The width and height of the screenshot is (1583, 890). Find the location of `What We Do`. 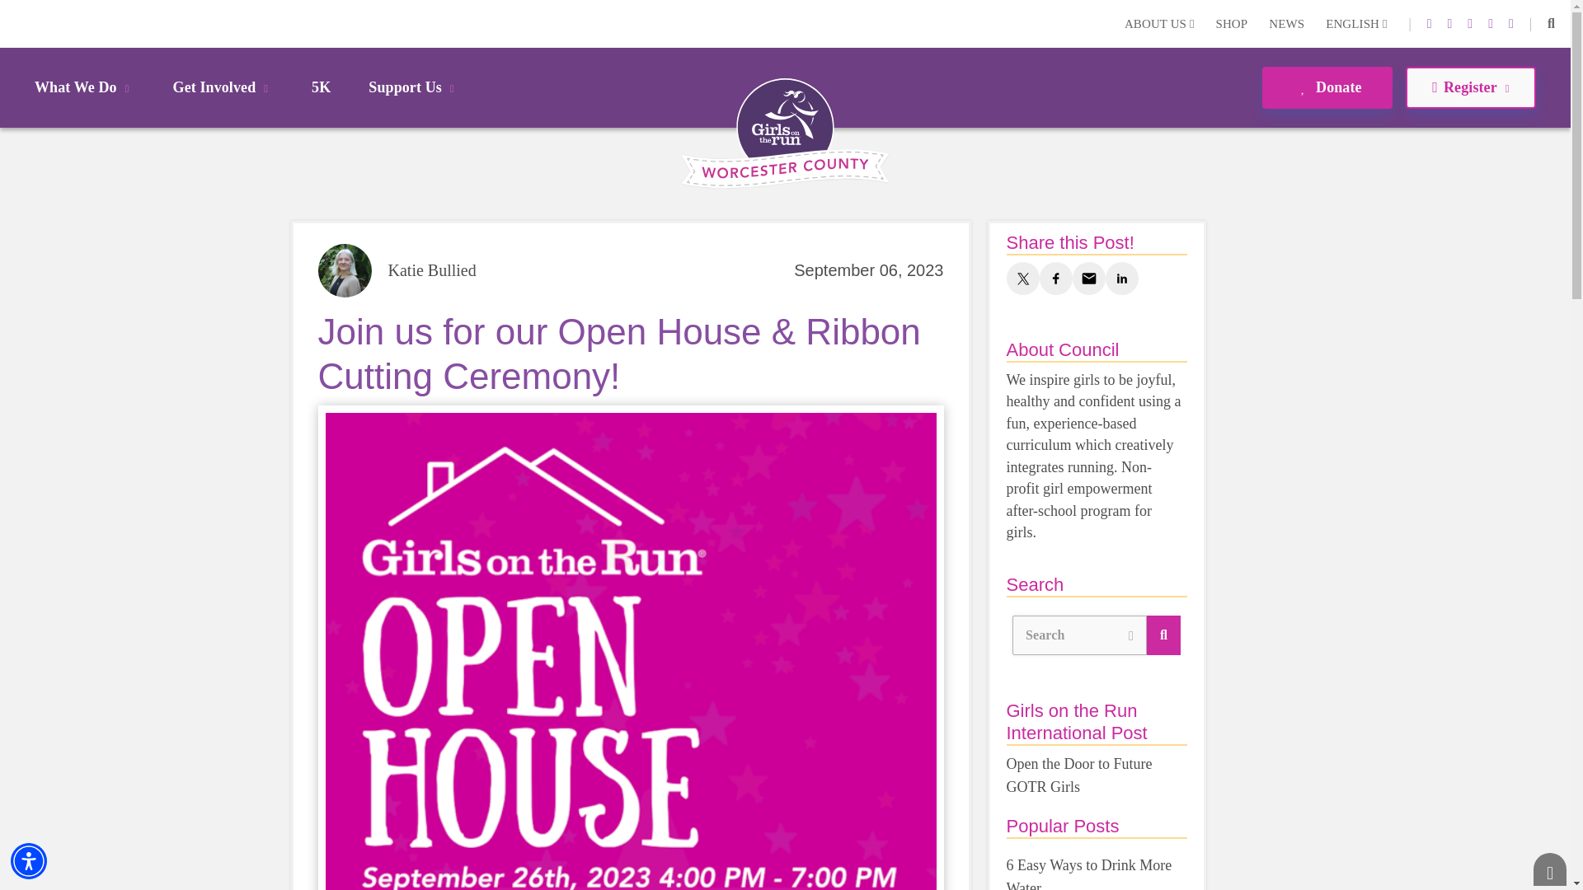

What We Do is located at coordinates (84, 87).